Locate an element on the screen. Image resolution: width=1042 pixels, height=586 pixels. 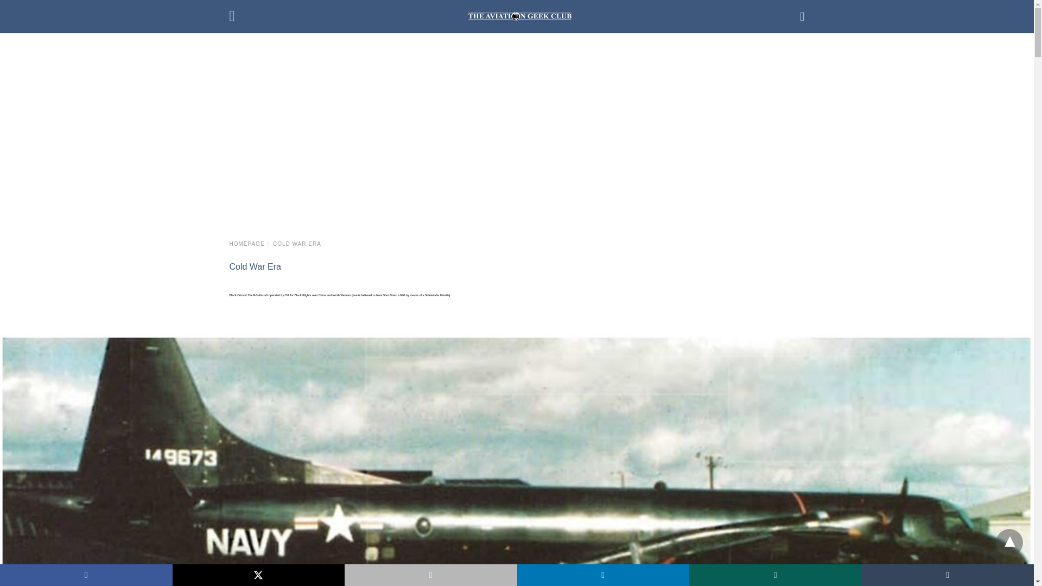
Cold War Era is located at coordinates (255, 266).